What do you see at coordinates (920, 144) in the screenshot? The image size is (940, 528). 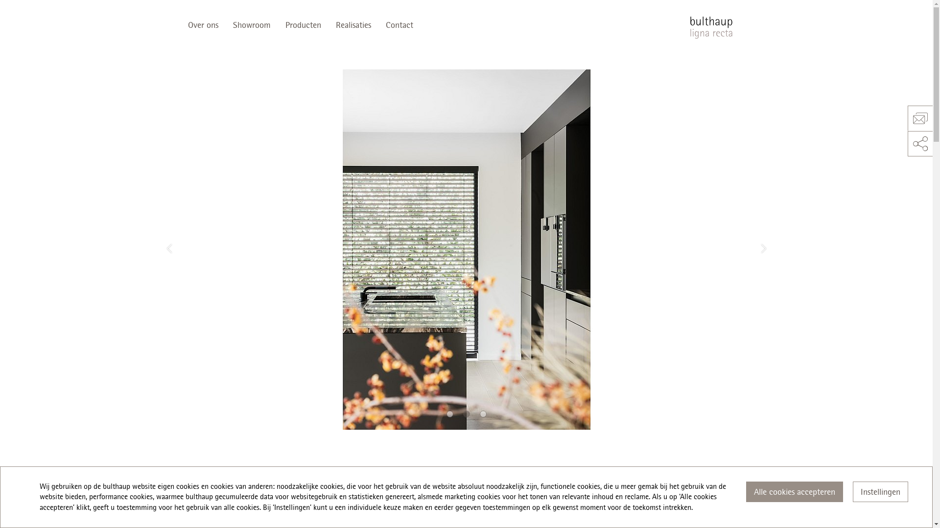 I see `share` at bounding box center [920, 144].